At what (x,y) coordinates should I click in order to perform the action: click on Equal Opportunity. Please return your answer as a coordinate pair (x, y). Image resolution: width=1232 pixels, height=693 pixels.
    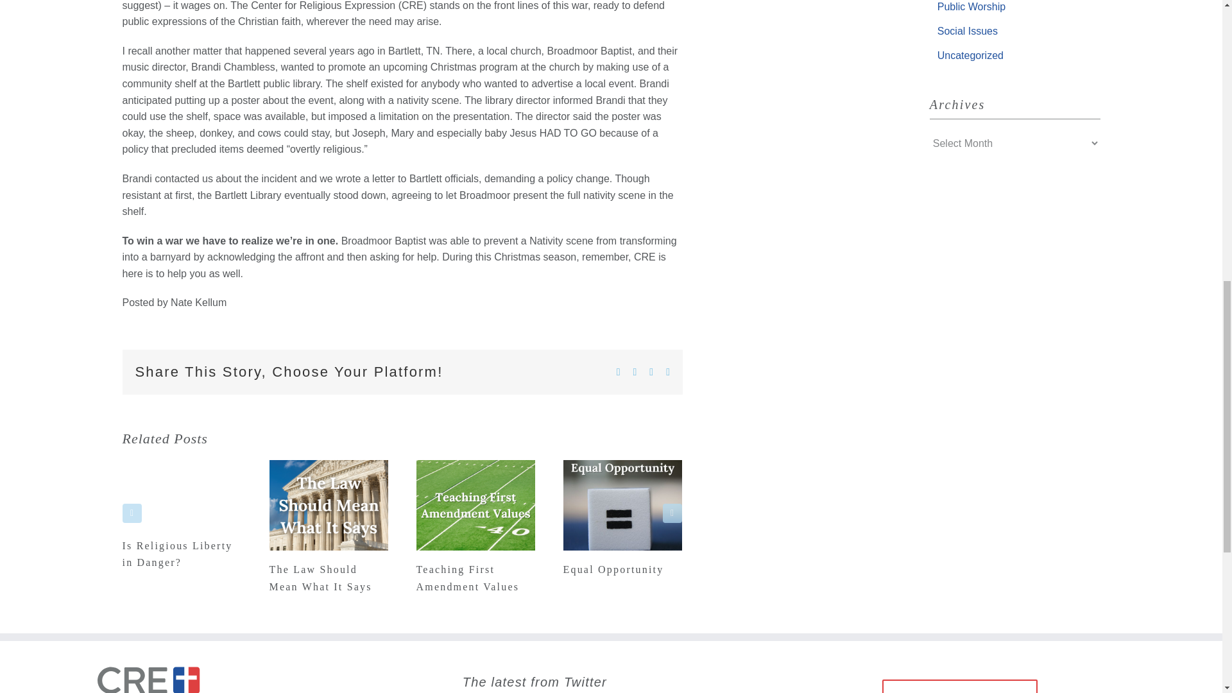
    Looking at the image, I should click on (613, 570).